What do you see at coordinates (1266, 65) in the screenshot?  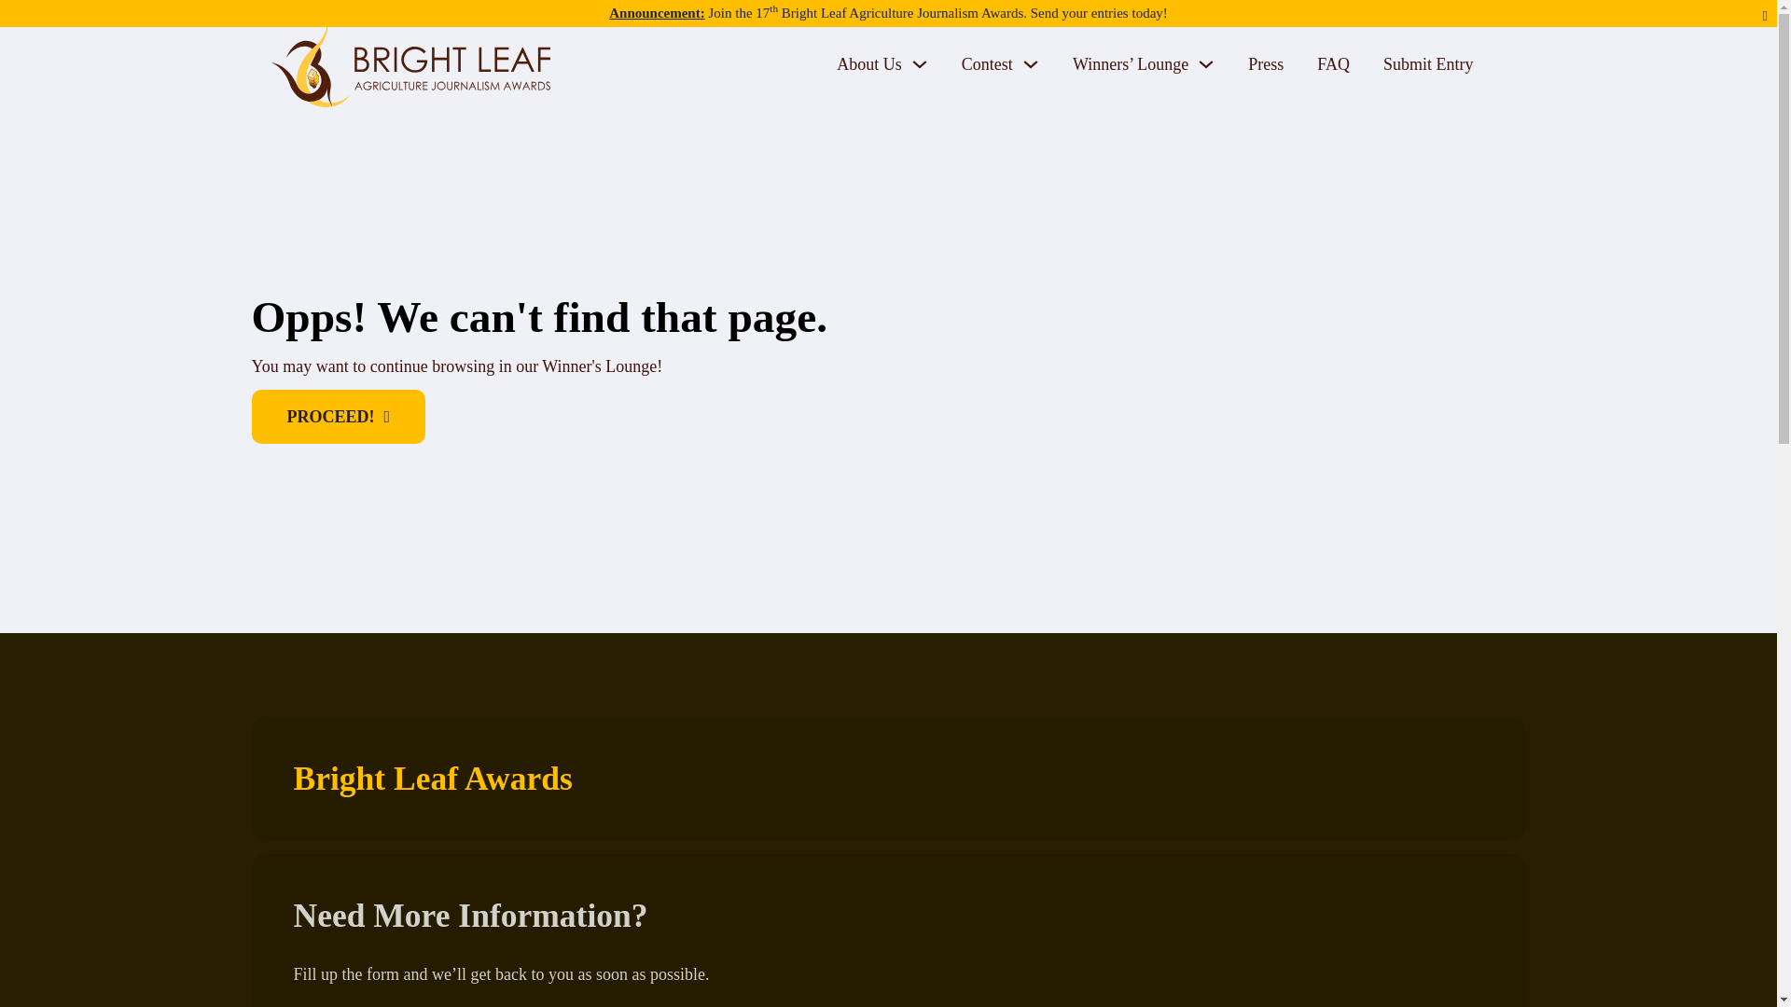 I see `Press` at bounding box center [1266, 65].